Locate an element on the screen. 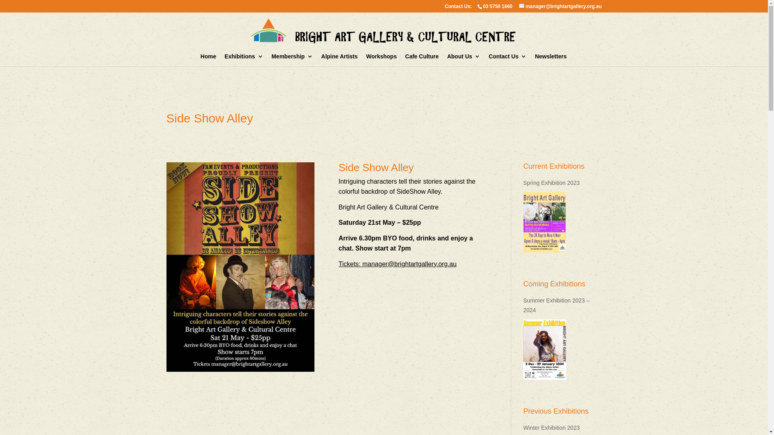  Cafe Culture is located at coordinates (422, 60).